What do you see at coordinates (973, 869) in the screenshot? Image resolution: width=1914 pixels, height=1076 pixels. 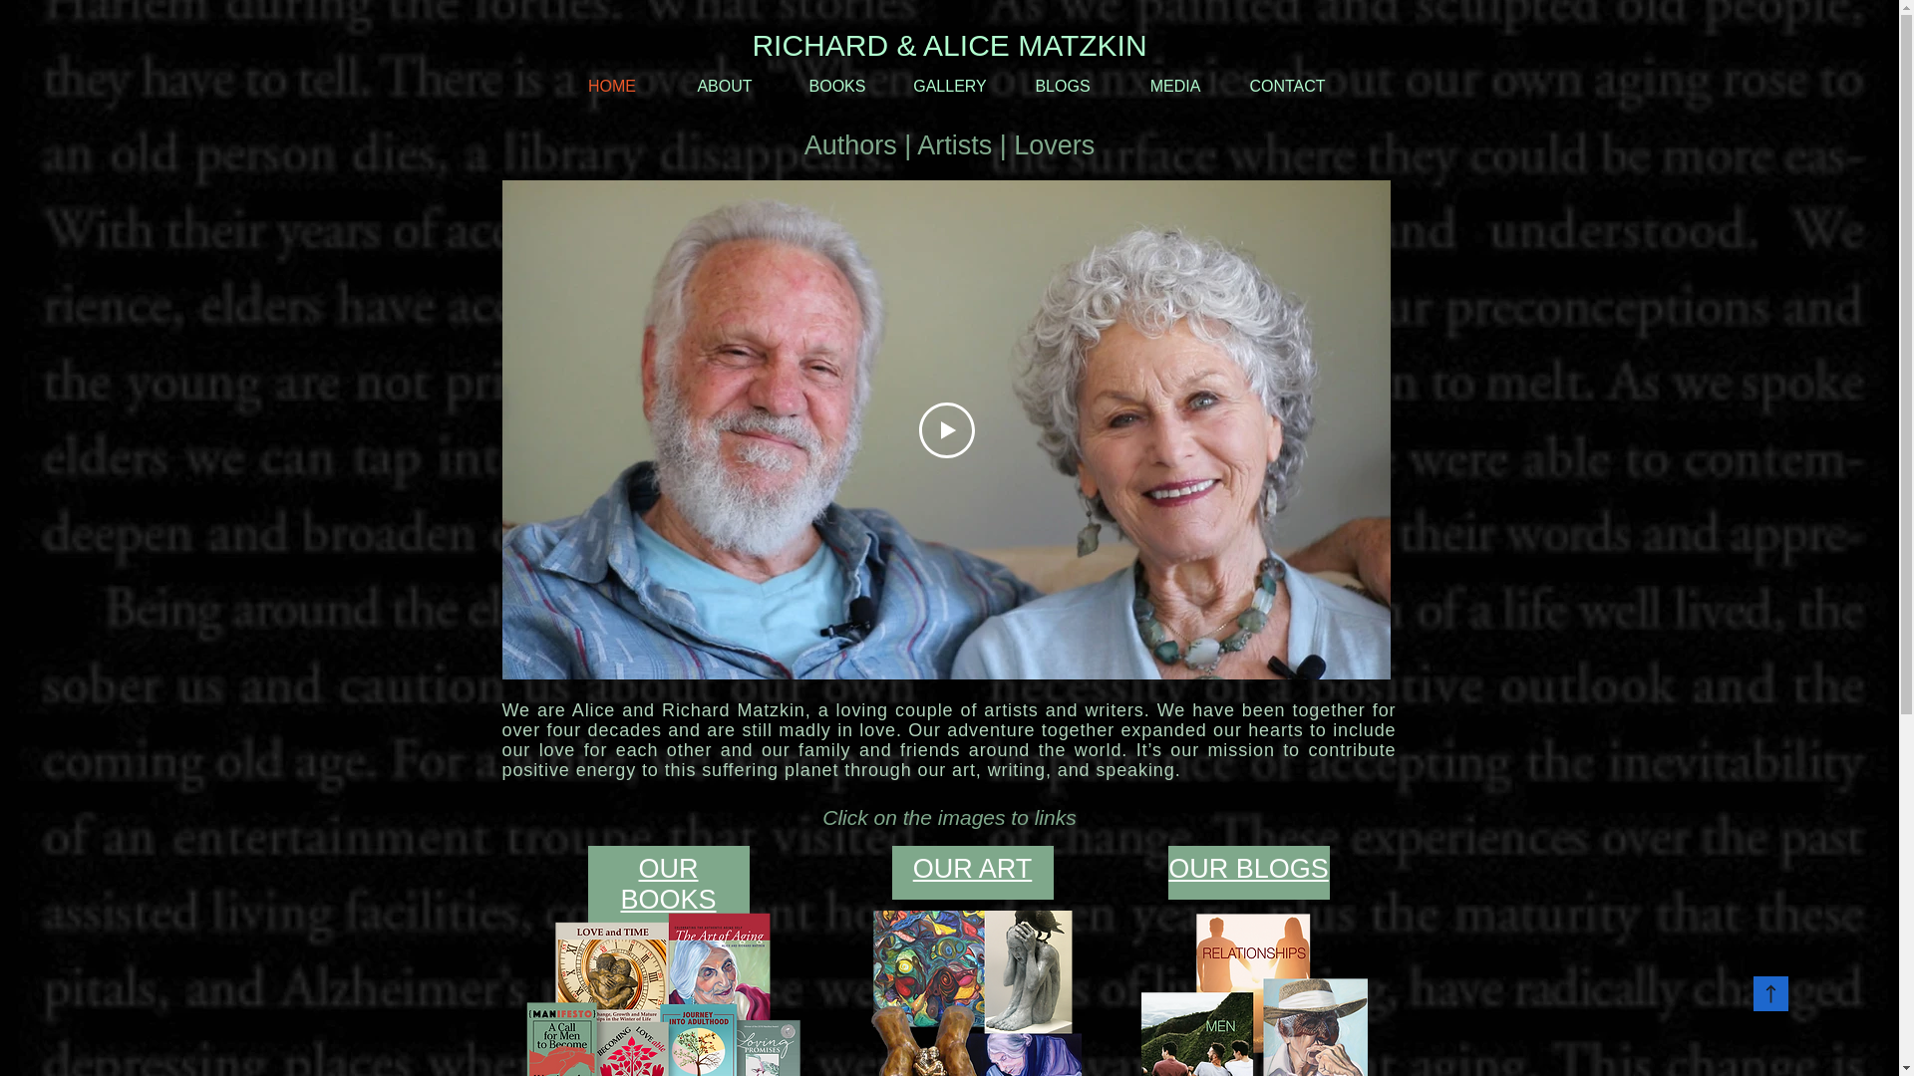 I see `OUR ART` at bounding box center [973, 869].